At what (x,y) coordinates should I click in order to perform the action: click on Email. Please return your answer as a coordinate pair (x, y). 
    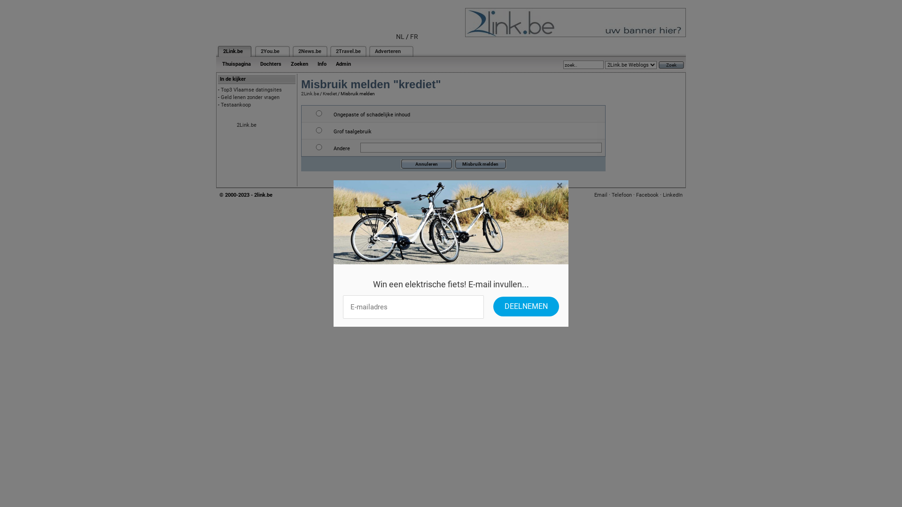
    Looking at the image, I should click on (601, 195).